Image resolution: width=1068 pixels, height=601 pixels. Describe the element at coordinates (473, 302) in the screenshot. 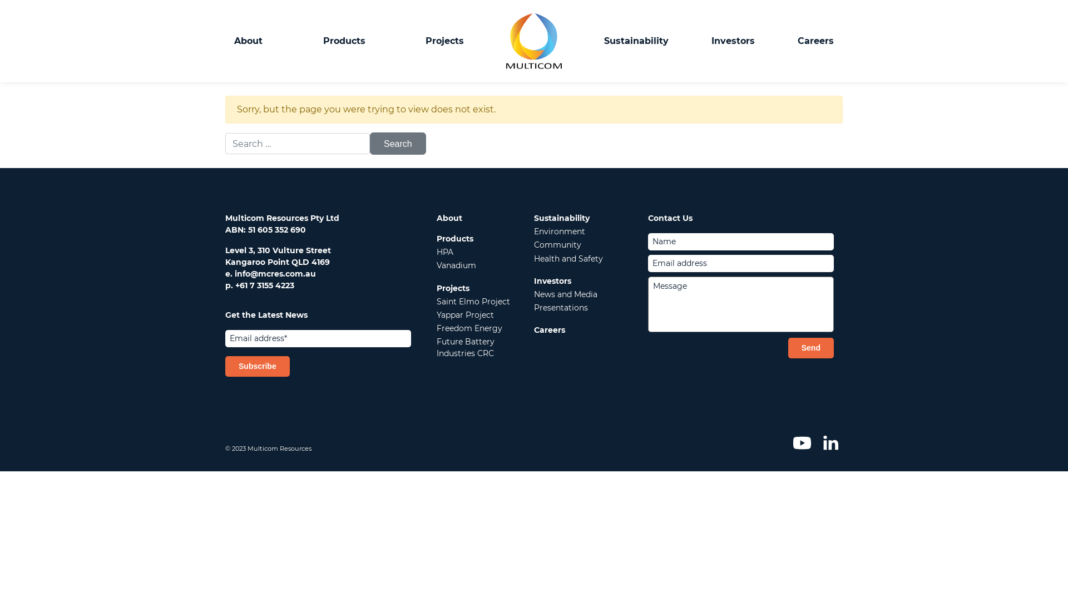

I see `Saint Elmo Project` at that location.